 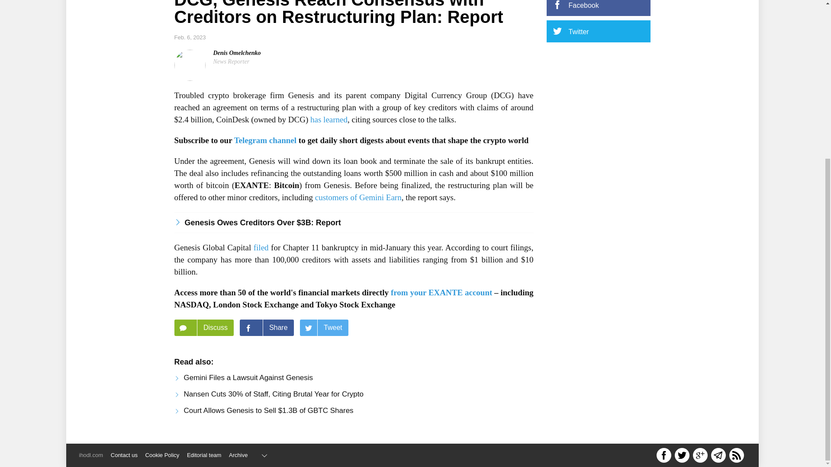 I want to click on Telegram channel, so click(x=265, y=140).